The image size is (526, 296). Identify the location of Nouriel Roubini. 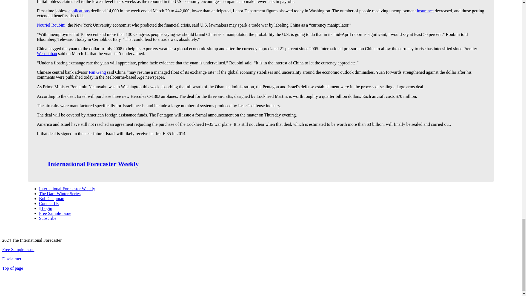
(51, 25).